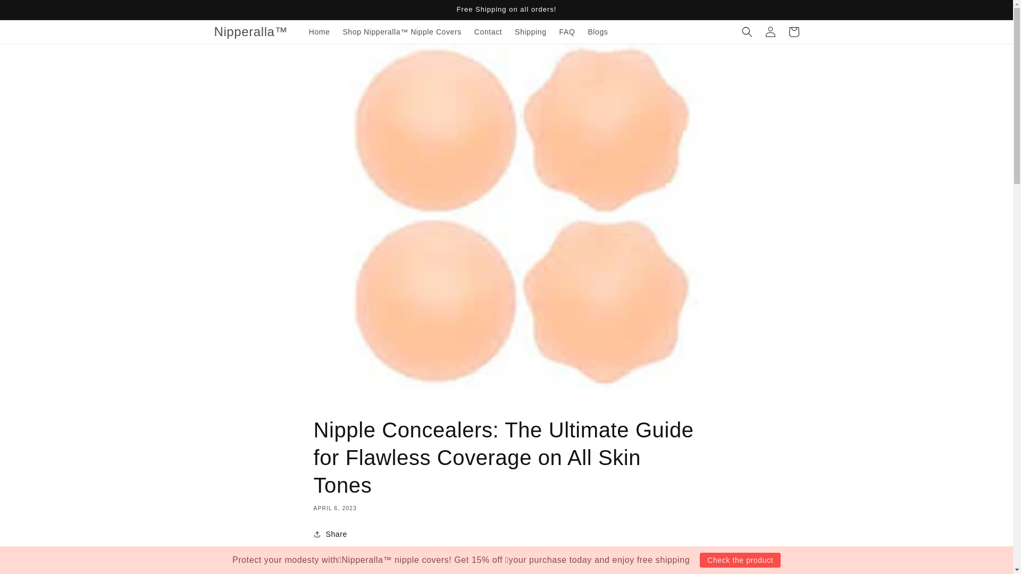 The image size is (1021, 574). What do you see at coordinates (598, 32) in the screenshot?
I see `Blogs` at bounding box center [598, 32].